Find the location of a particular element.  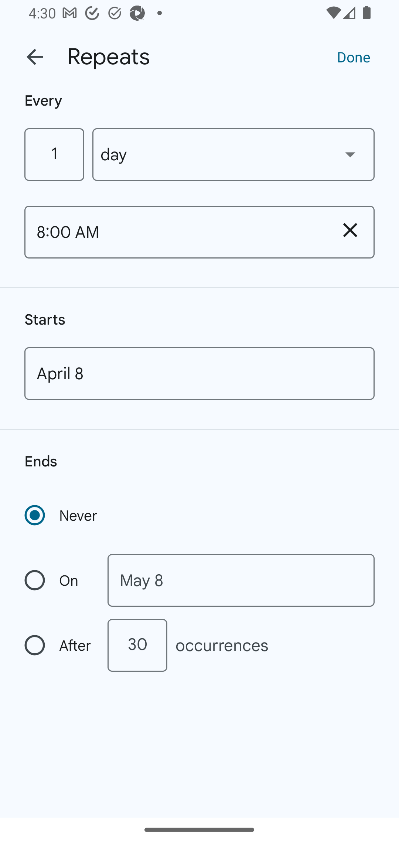

day is located at coordinates (233, 154).